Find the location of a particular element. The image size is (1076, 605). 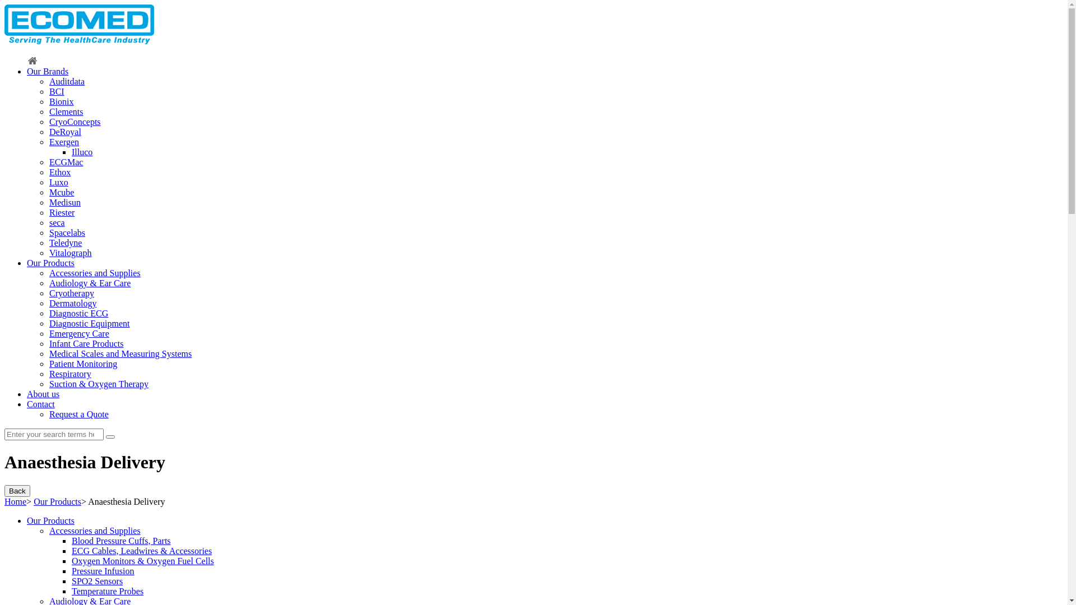

Auditdata is located at coordinates (67, 82).